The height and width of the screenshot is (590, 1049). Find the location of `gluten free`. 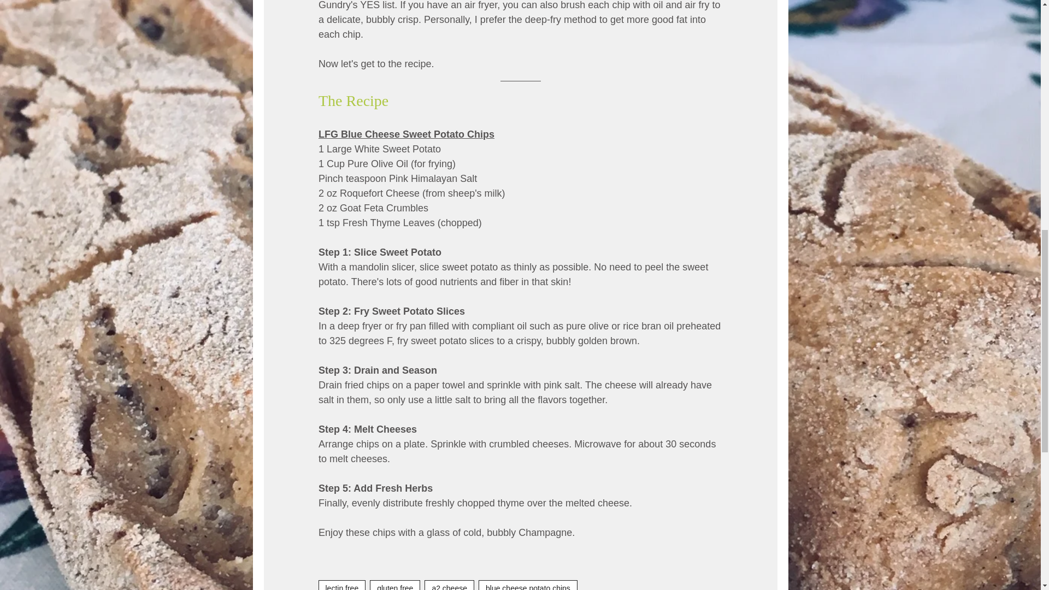

gluten free is located at coordinates (395, 585).